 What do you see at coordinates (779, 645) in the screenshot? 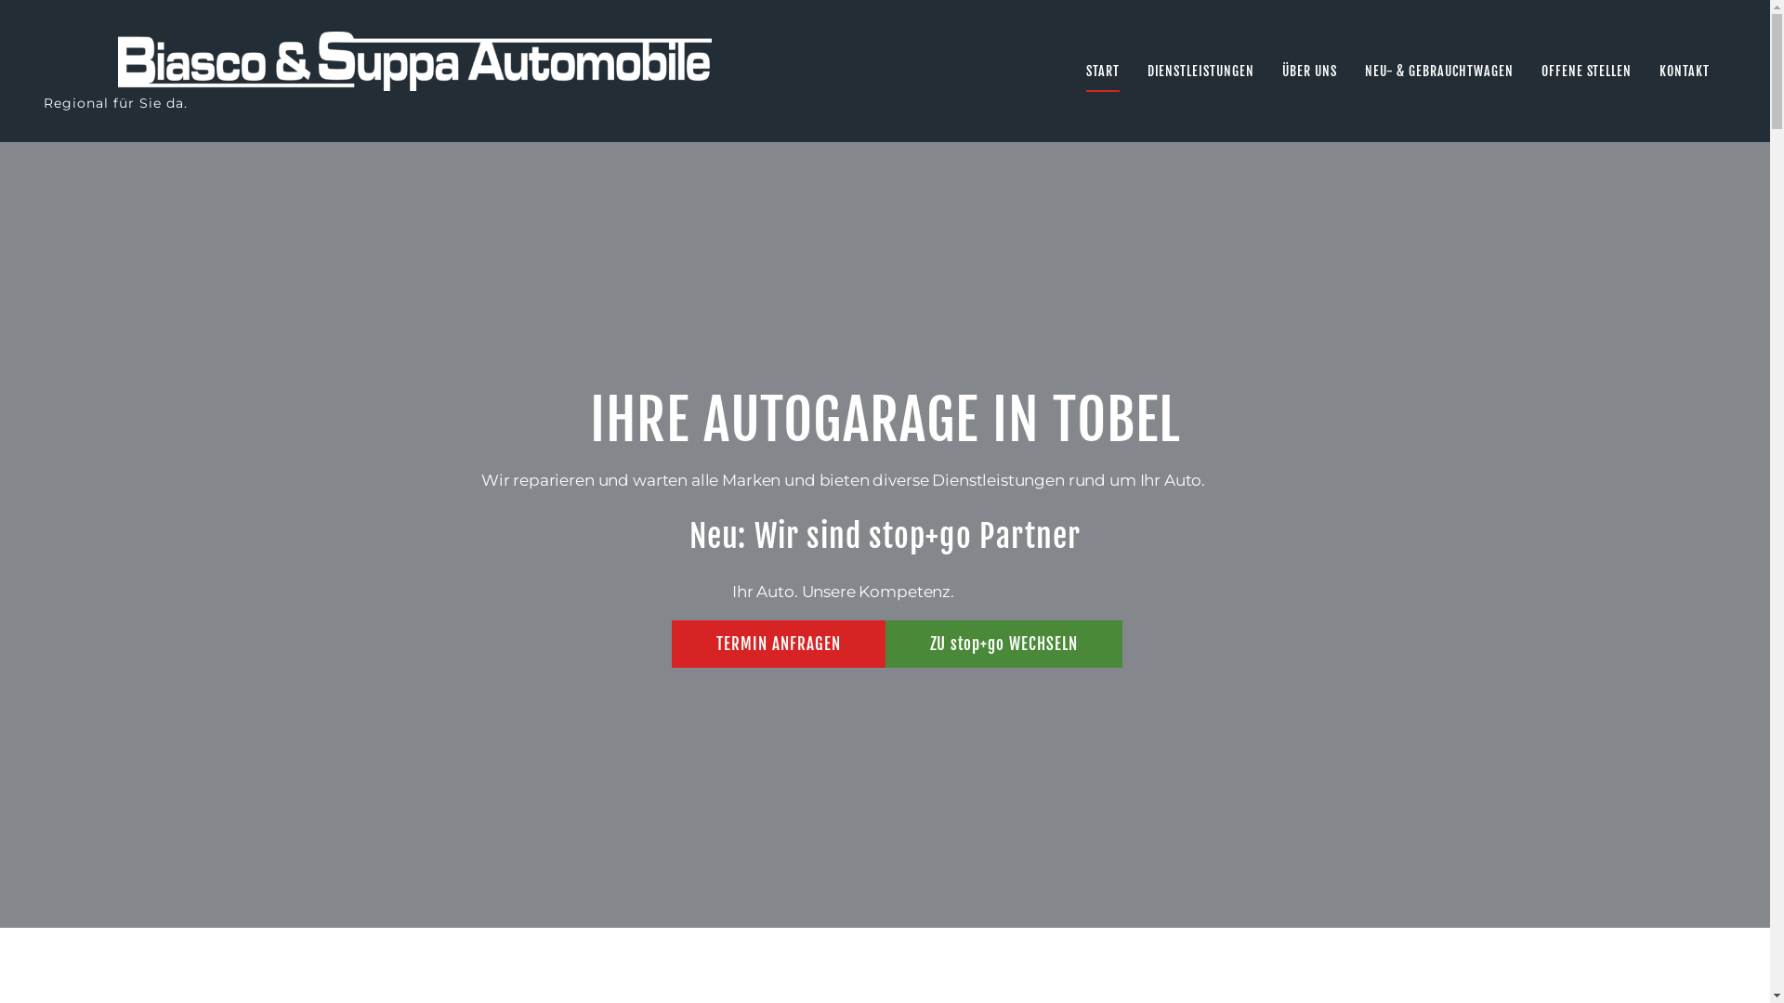
I see `TERMIN ANFRAGEN` at bounding box center [779, 645].